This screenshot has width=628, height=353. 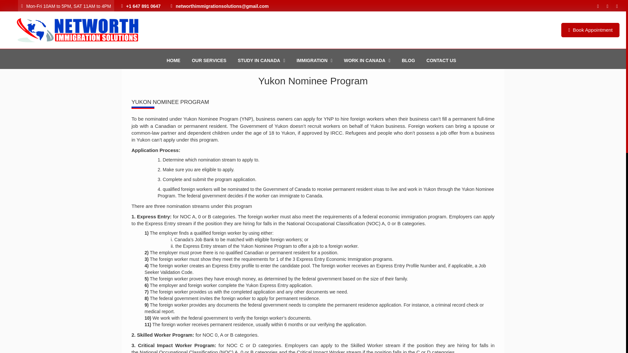 What do you see at coordinates (367, 60) in the screenshot?
I see `Work in Canada` at bounding box center [367, 60].